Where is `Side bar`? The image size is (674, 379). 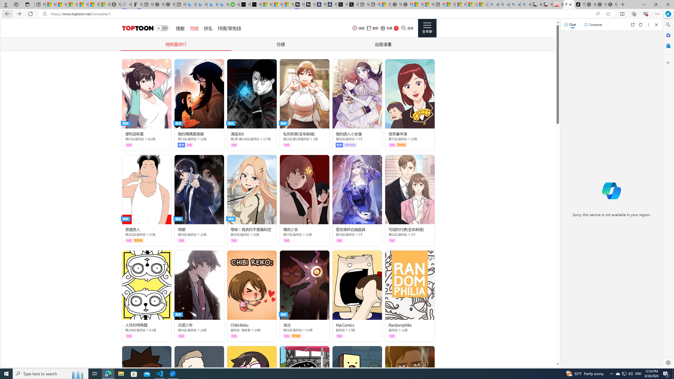 Side bar is located at coordinates (668, 194).